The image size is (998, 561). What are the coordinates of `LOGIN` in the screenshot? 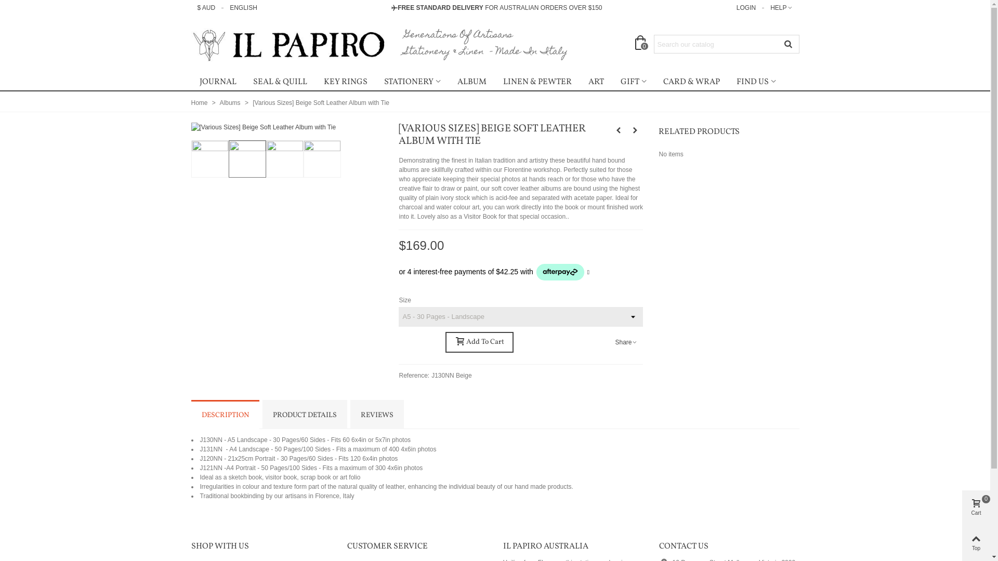 It's located at (746, 8).